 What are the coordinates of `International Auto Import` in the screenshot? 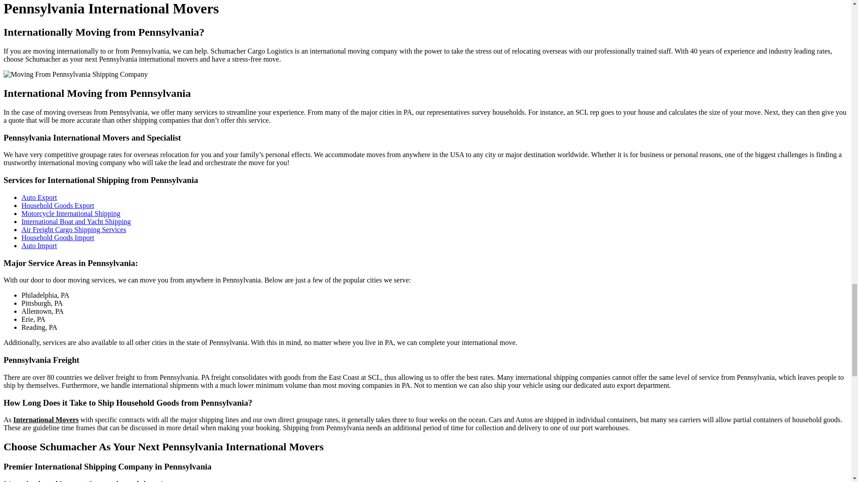 It's located at (39, 245).